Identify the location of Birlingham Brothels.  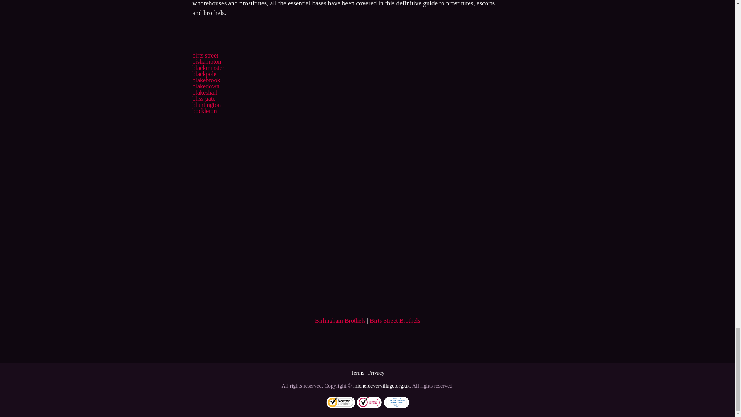
(340, 320).